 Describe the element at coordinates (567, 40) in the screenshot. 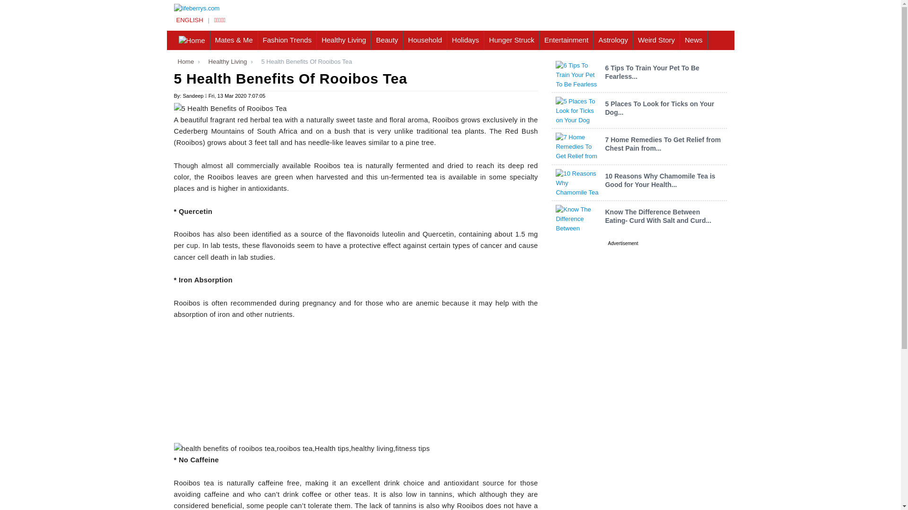

I see `Entertainment` at that location.